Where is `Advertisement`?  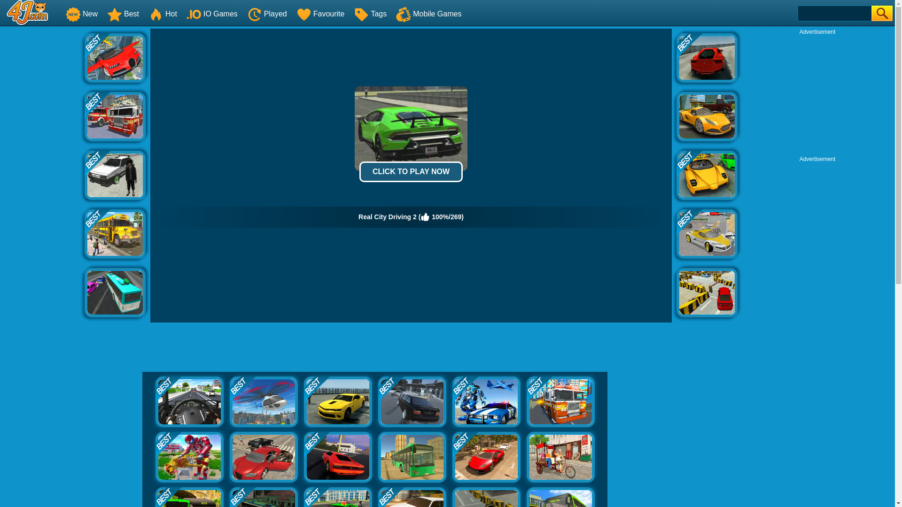 Advertisement is located at coordinates (374, 348).